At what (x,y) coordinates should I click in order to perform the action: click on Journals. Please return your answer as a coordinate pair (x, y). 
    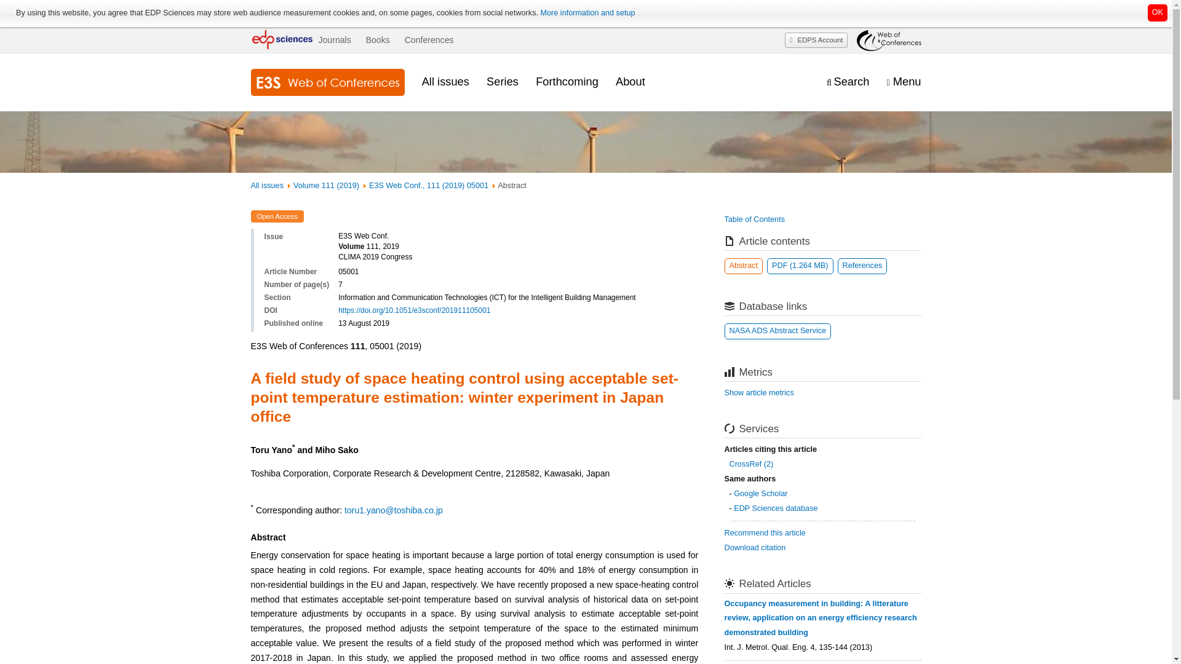
    Looking at the image, I should click on (334, 40).